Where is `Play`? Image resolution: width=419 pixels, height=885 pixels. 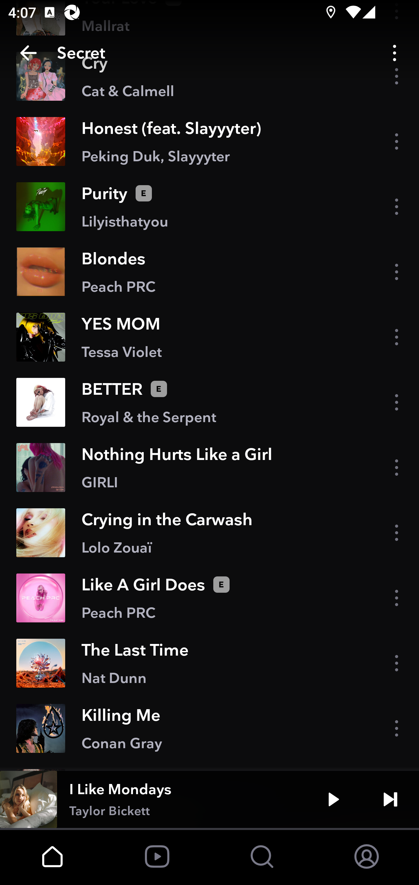
Play is located at coordinates (333, 799).